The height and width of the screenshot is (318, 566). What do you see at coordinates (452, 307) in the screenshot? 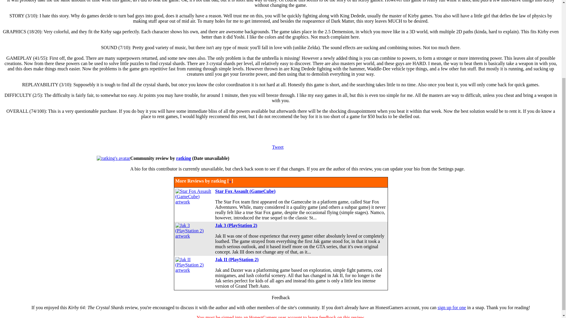
I see `sign up for one` at bounding box center [452, 307].